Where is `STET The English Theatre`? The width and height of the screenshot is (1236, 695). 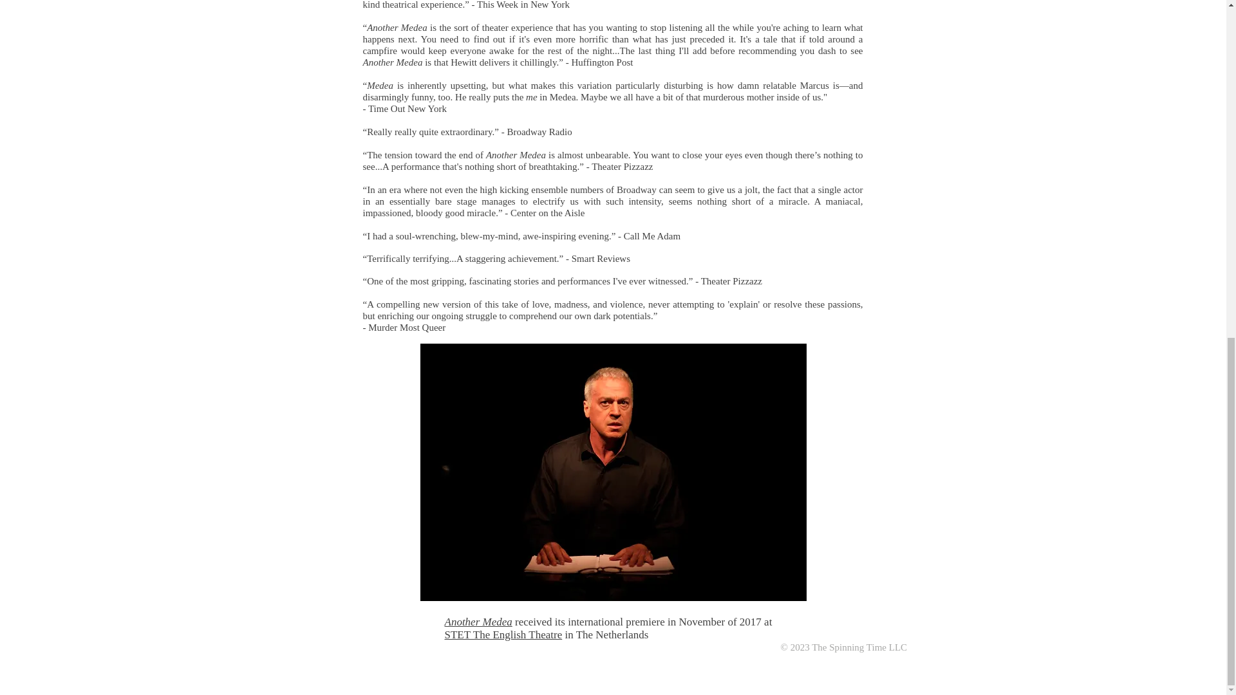 STET The English Theatre is located at coordinates (503, 635).